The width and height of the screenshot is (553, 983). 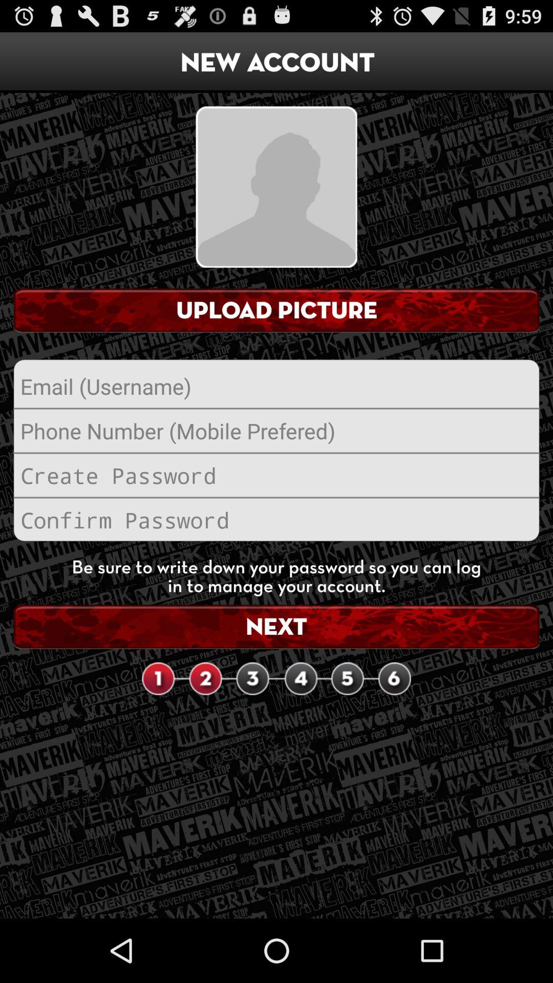 I want to click on enter confirmation password, so click(x=276, y=520).